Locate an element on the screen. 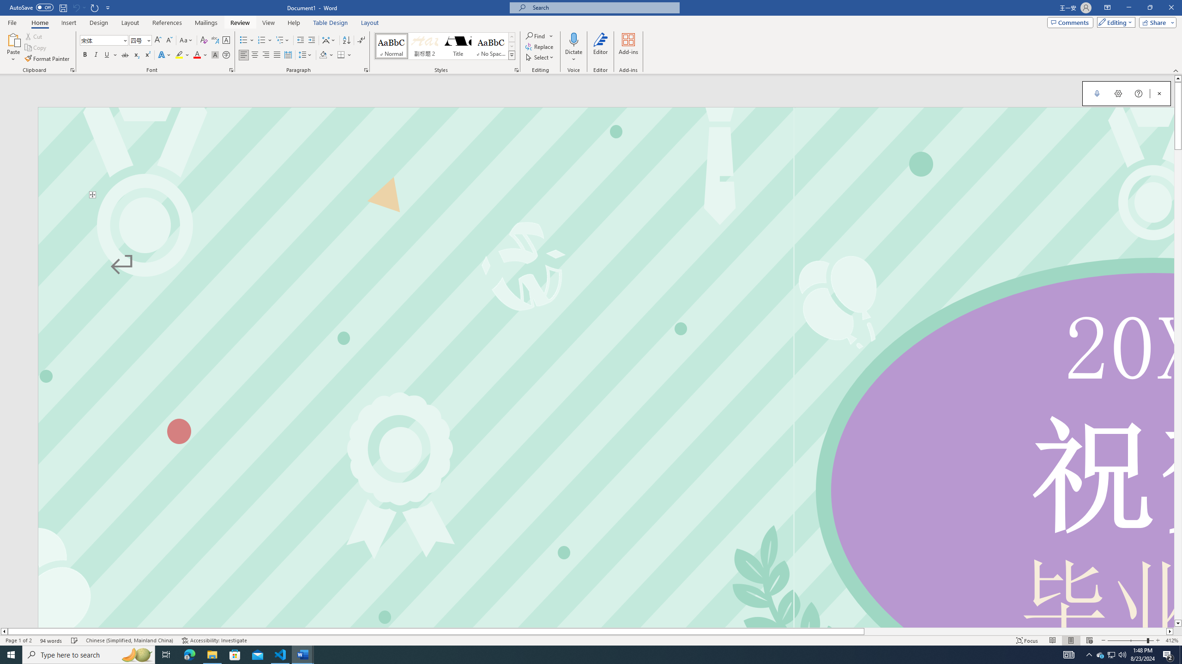 This screenshot has width=1182, height=664. Page 1 content is located at coordinates (606, 413).